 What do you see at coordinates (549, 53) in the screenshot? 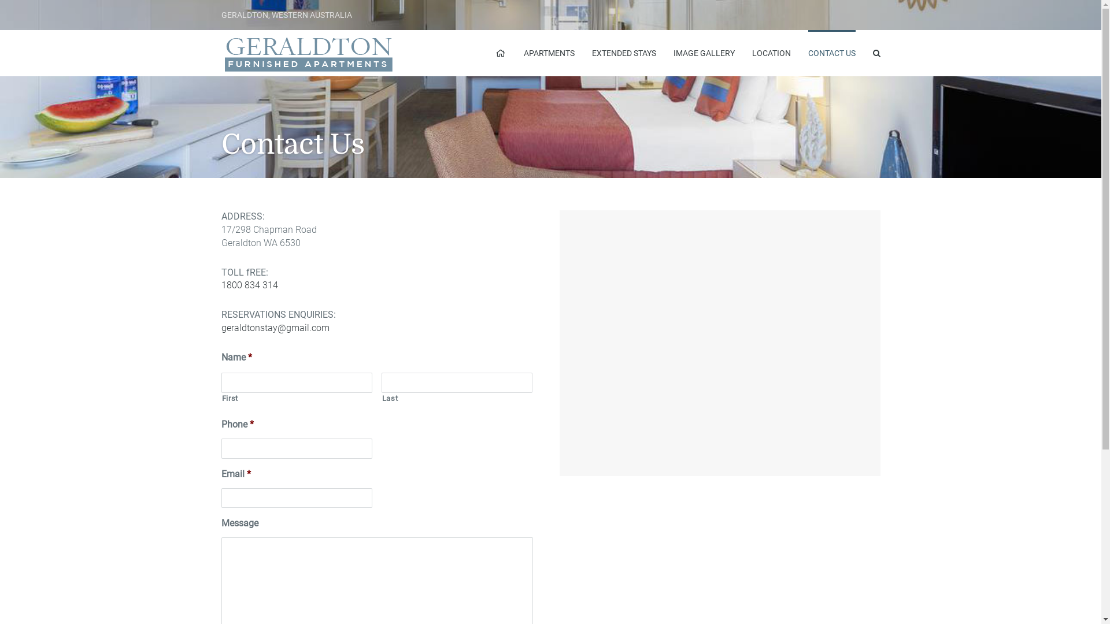
I see `APARTMENTS` at bounding box center [549, 53].